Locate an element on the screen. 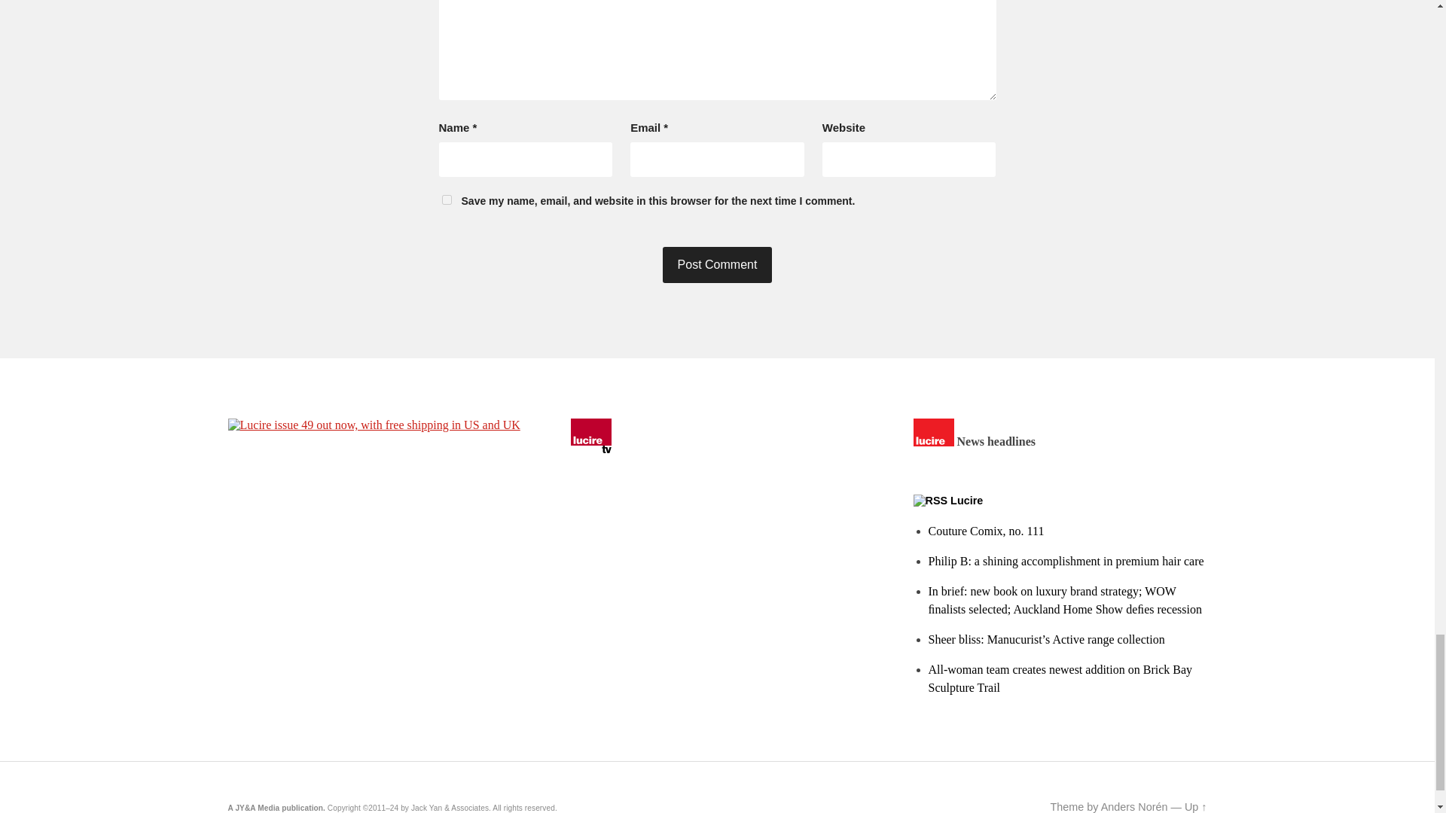 Image resolution: width=1446 pixels, height=813 pixels. yes is located at coordinates (446, 200).